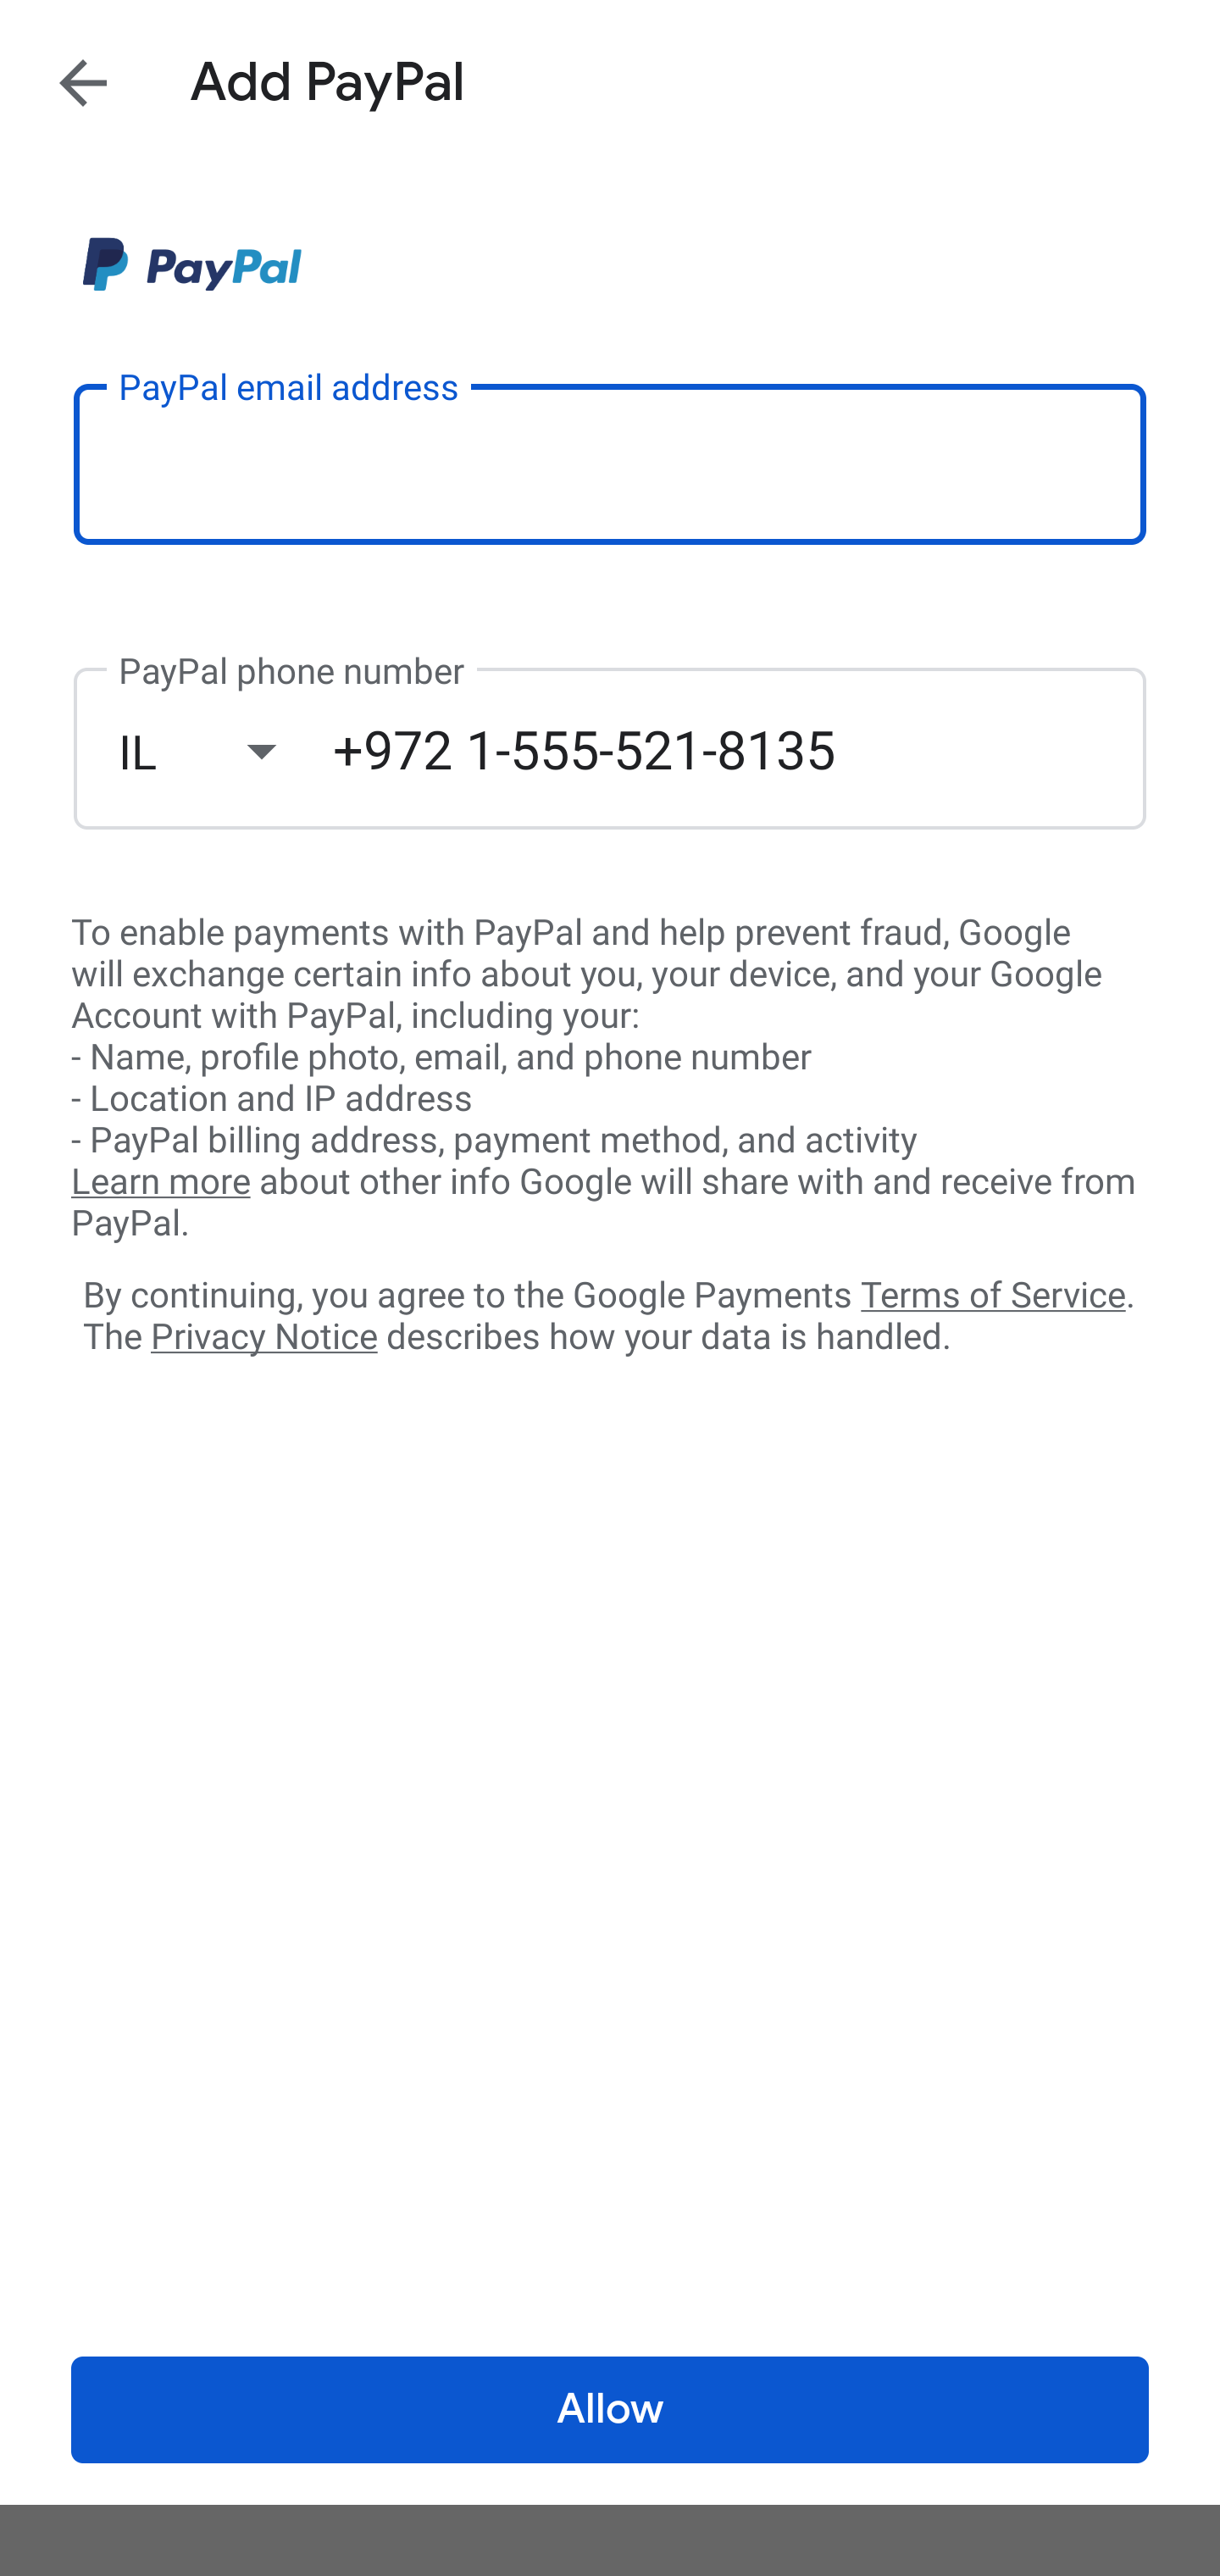 This screenshot has height=2576, width=1220. What do you see at coordinates (993, 1293) in the screenshot?
I see `Terms of Service` at bounding box center [993, 1293].